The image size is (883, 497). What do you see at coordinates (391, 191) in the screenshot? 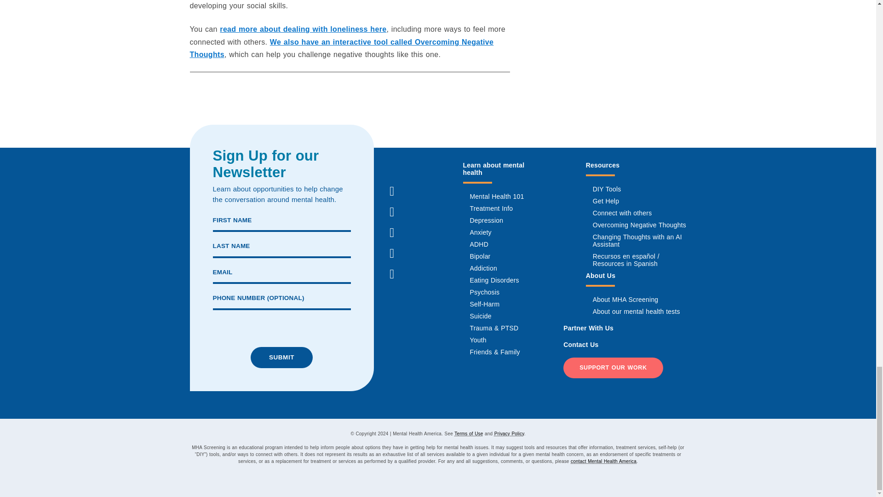
I see `Link to Facebook` at bounding box center [391, 191].